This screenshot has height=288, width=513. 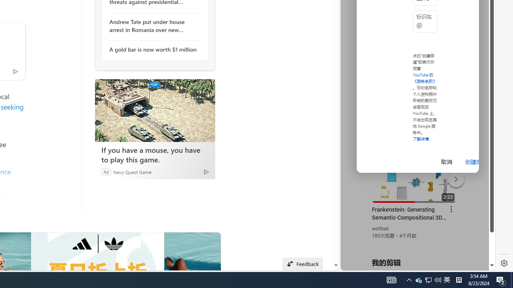 What do you see at coordinates (479, 34) in the screenshot?
I see `Click to scroll right` at bounding box center [479, 34].